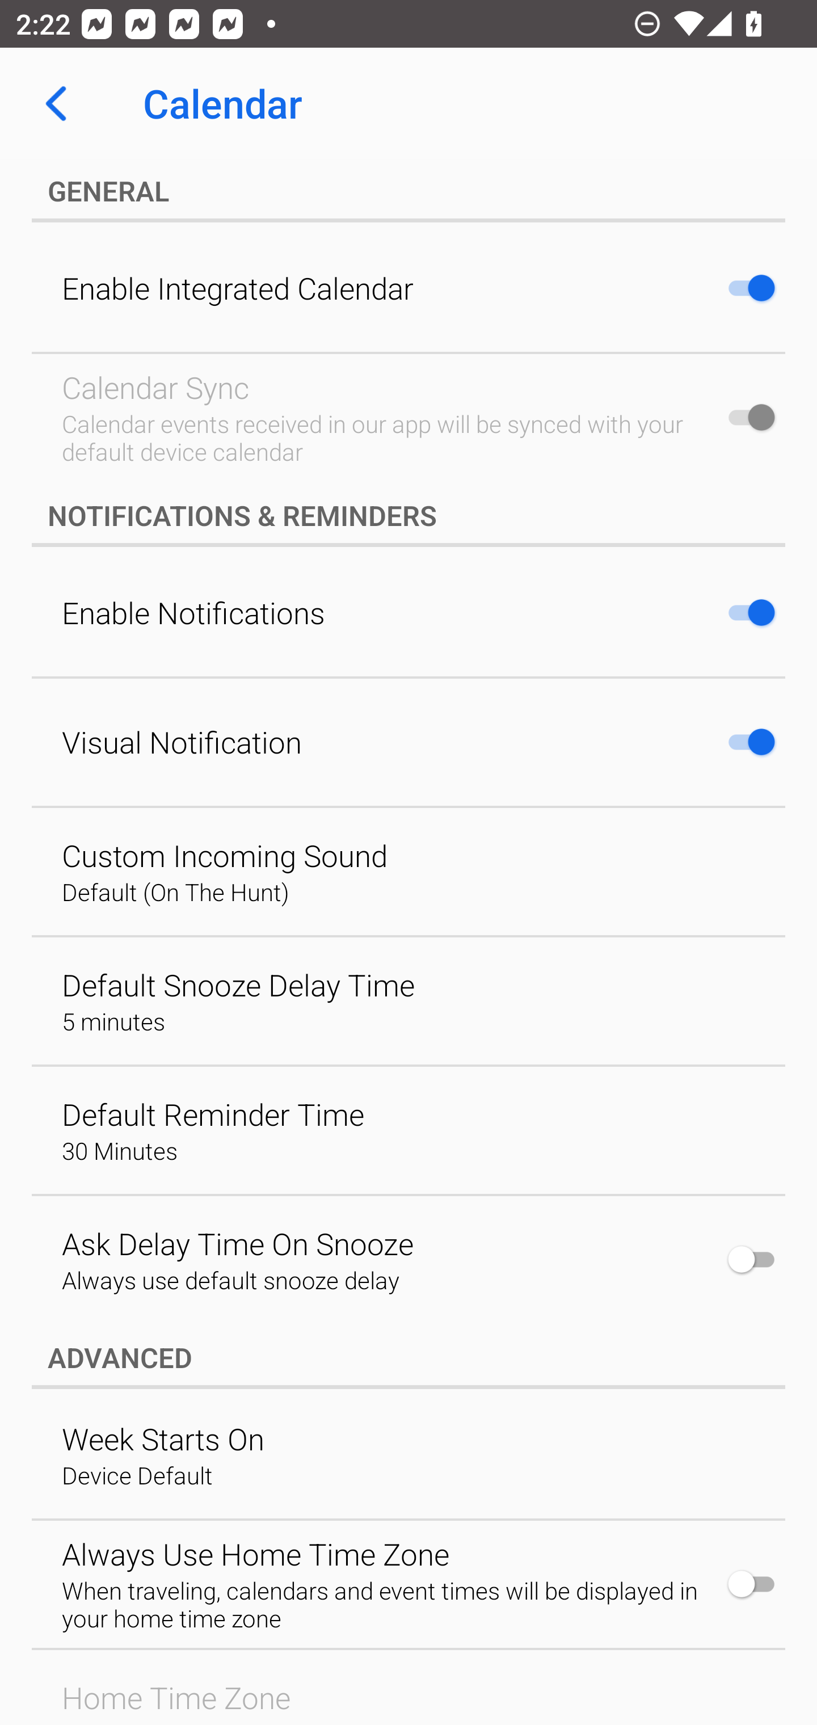  Describe the element at coordinates (56, 103) in the screenshot. I see `Navigate up` at that location.